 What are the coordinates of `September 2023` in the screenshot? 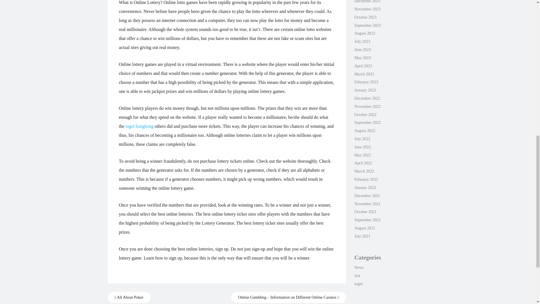 It's located at (367, 25).